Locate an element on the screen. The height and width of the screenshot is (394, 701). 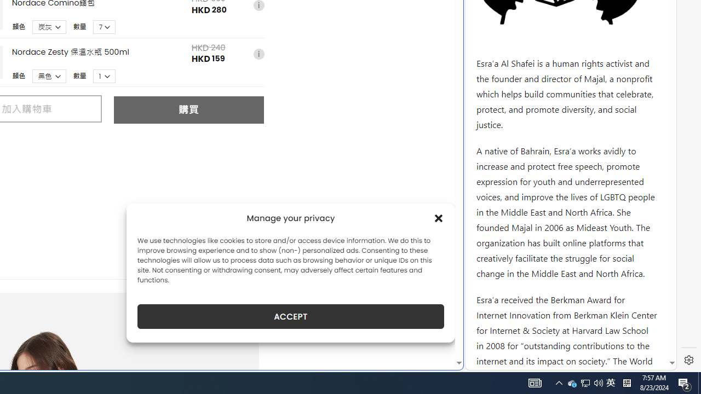
i is located at coordinates (258, 55).